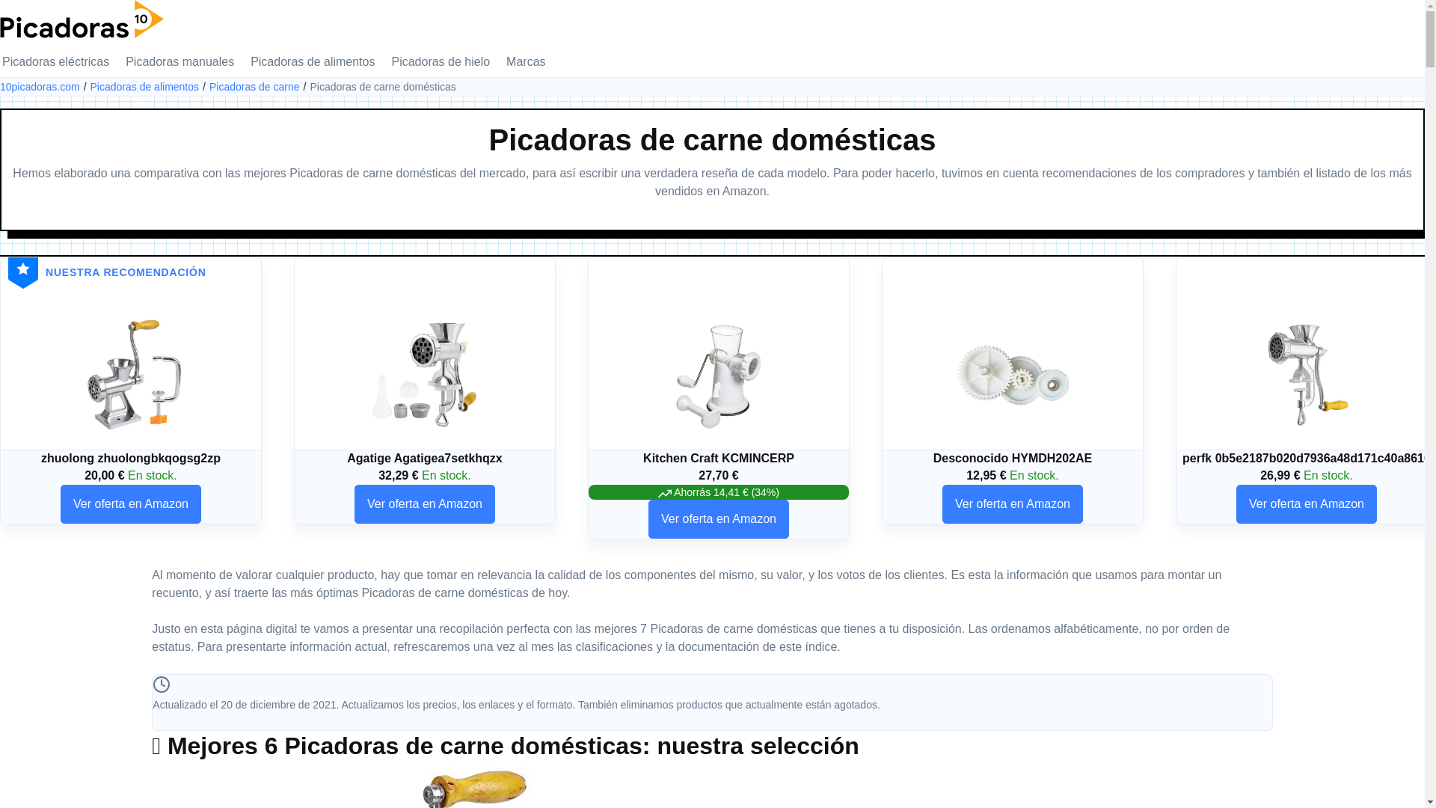  Describe the element at coordinates (719, 375) in the screenshot. I see `Kitchen Craft KCMINCERP` at that location.